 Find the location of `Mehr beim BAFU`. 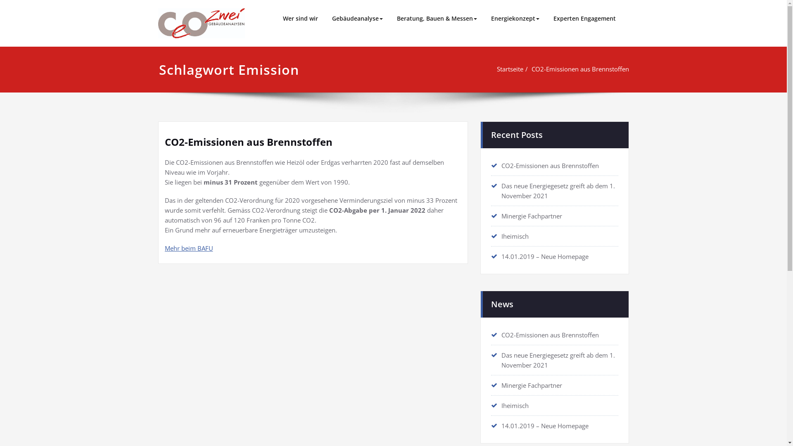

Mehr beim BAFU is located at coordinates (188, 248).